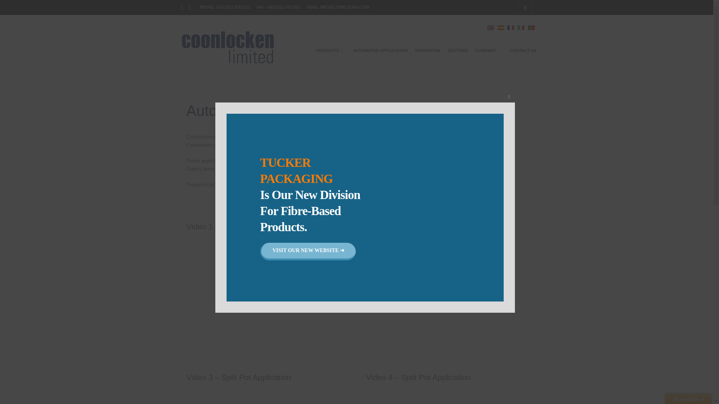  I want to click on Top Application, so click(450, 300).